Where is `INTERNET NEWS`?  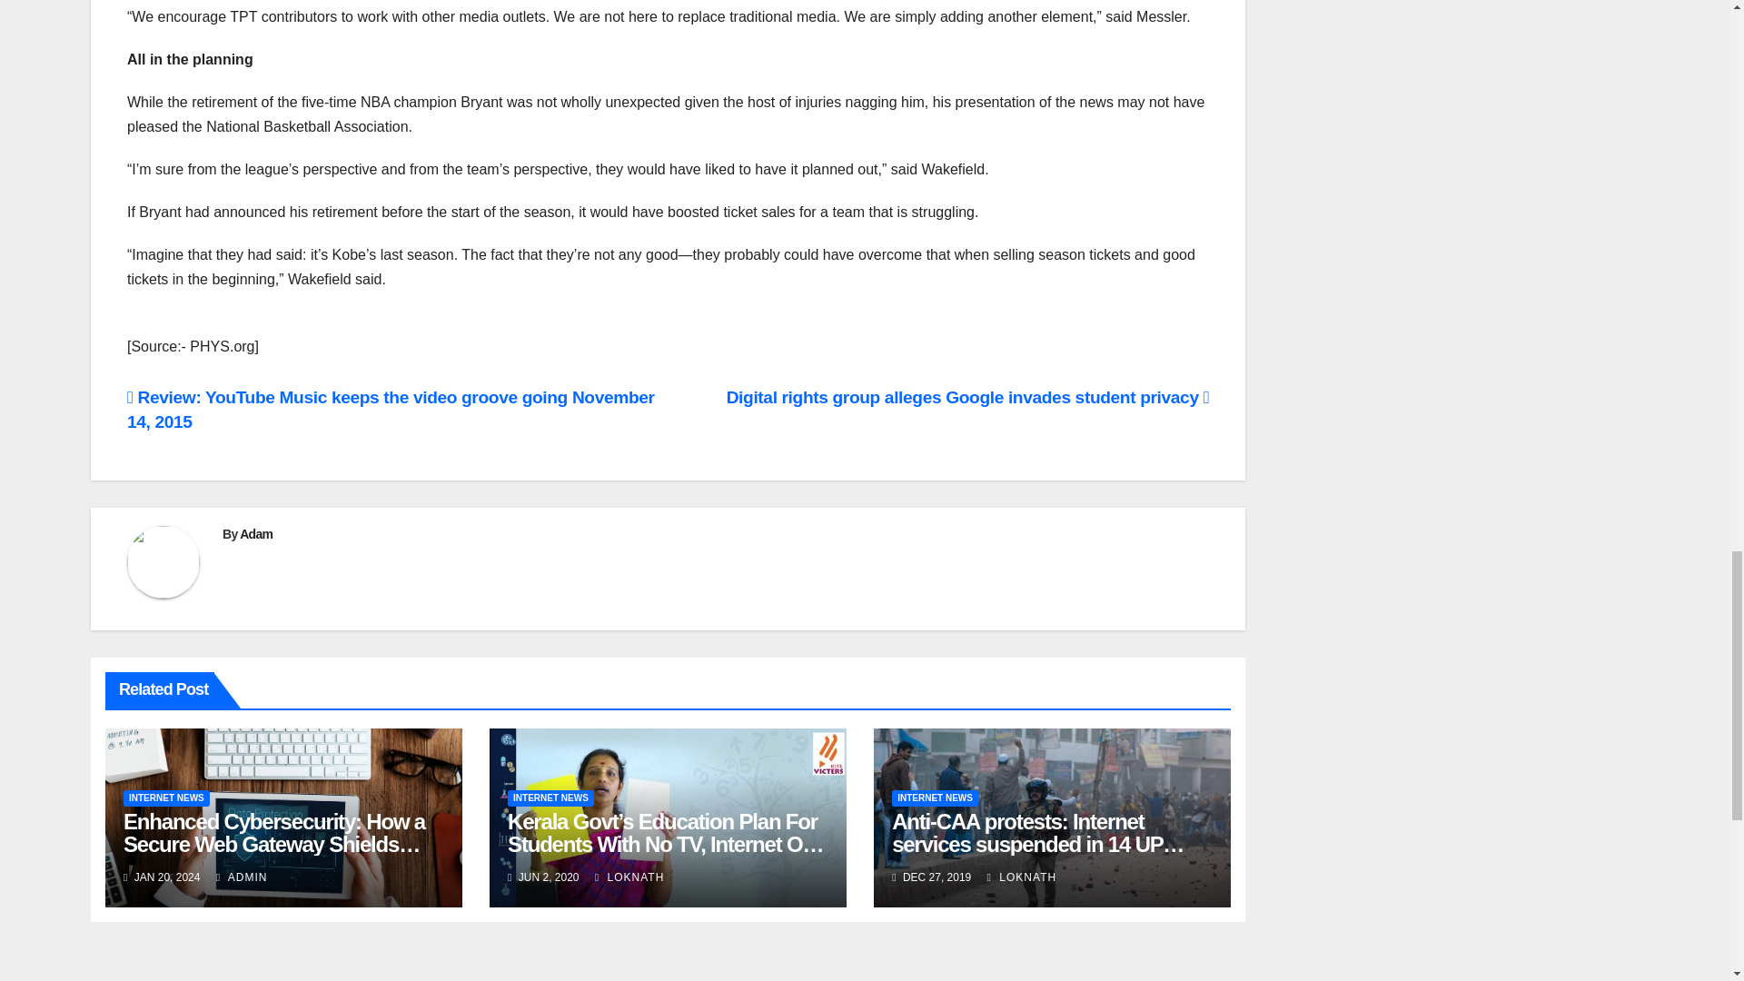
INTERNET NEWS is located at coordinates (166, 798).